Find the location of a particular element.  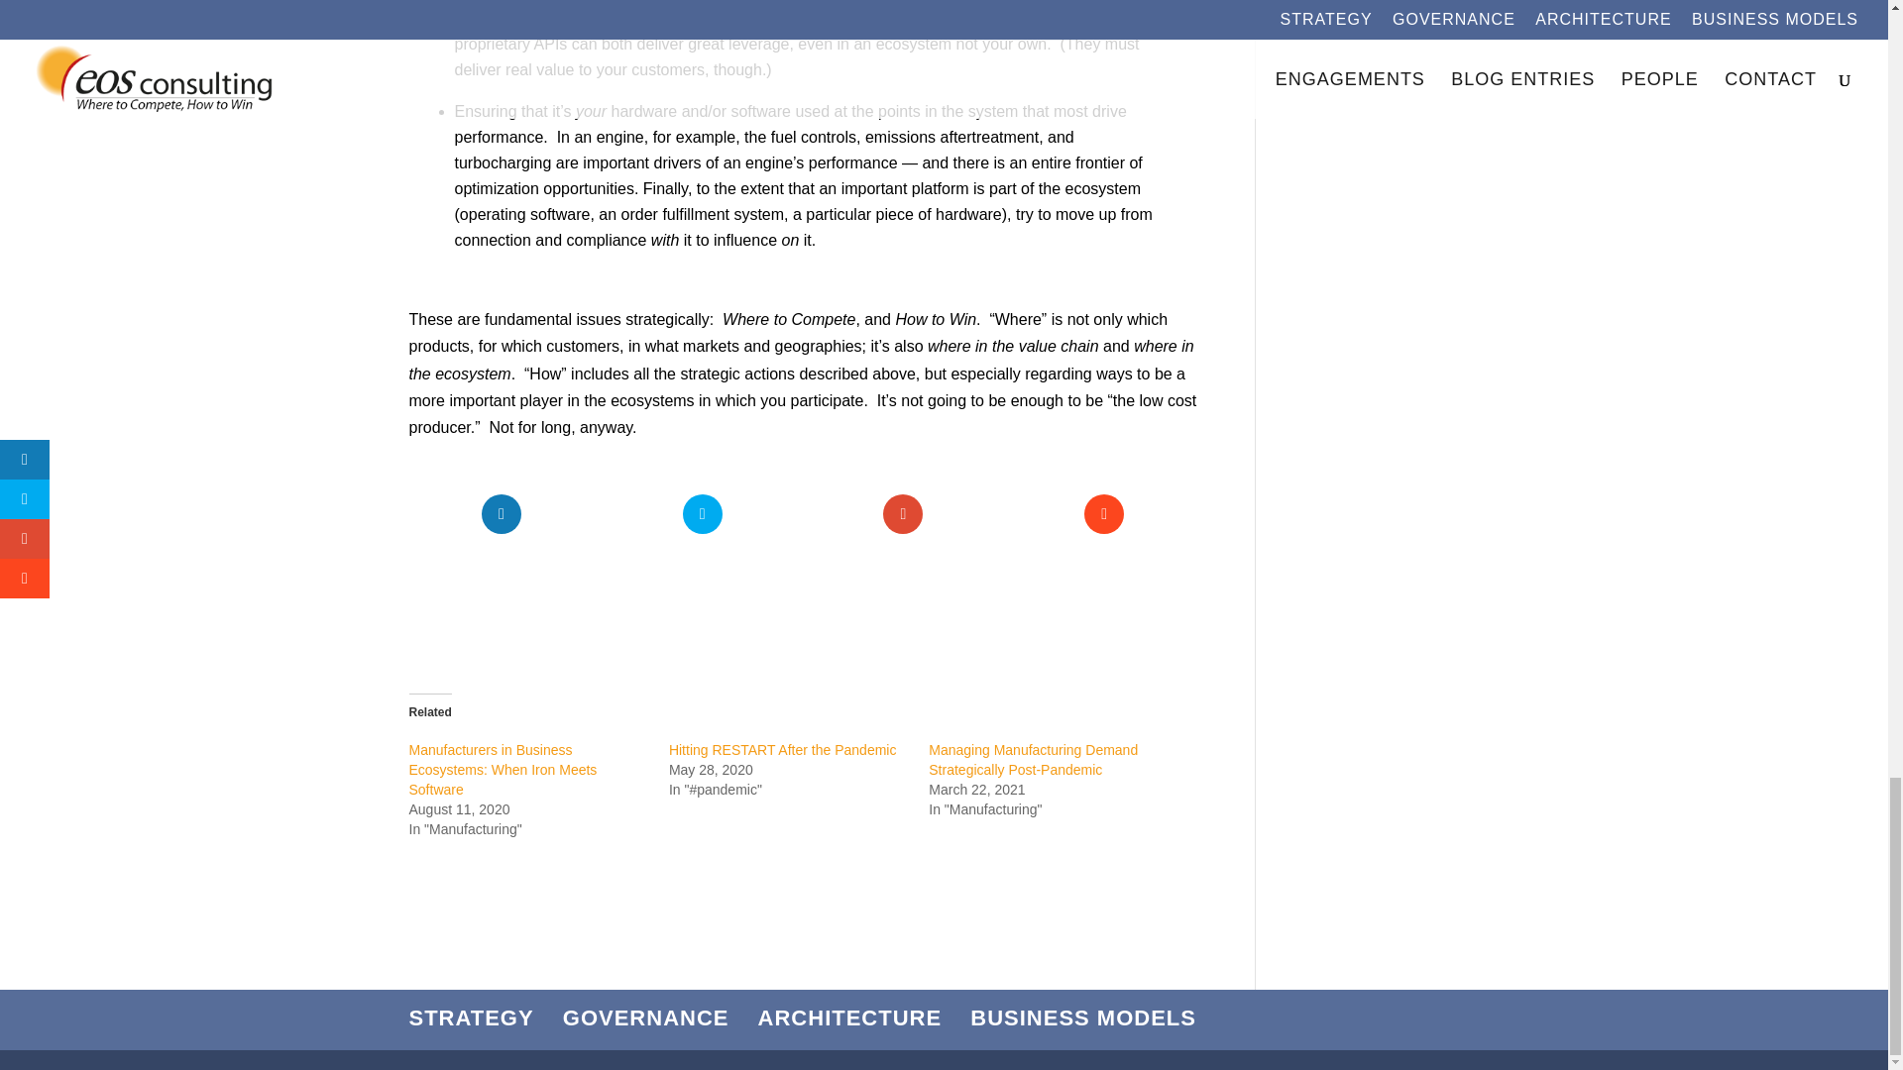

Hitting RESTART After the Pandemic is located at coordinates (783, 749).